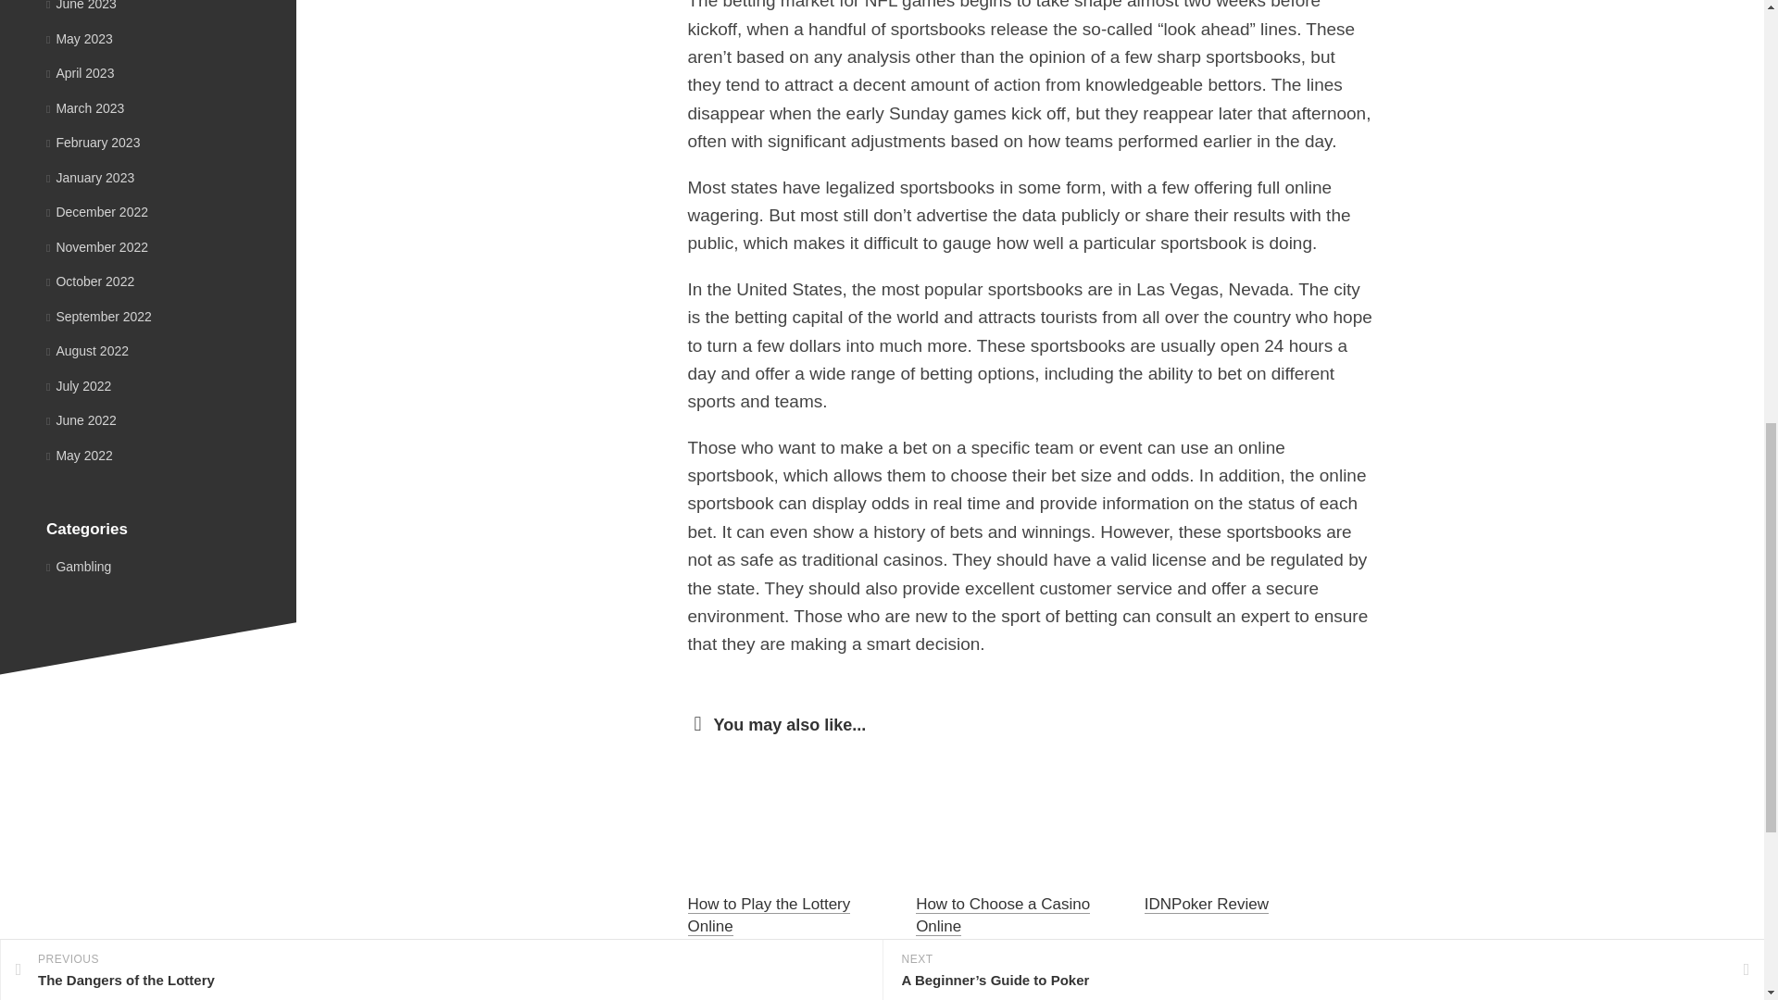 This screenshot has width=1778, height=1000. I want to click on March 2023, so click(85, 107).